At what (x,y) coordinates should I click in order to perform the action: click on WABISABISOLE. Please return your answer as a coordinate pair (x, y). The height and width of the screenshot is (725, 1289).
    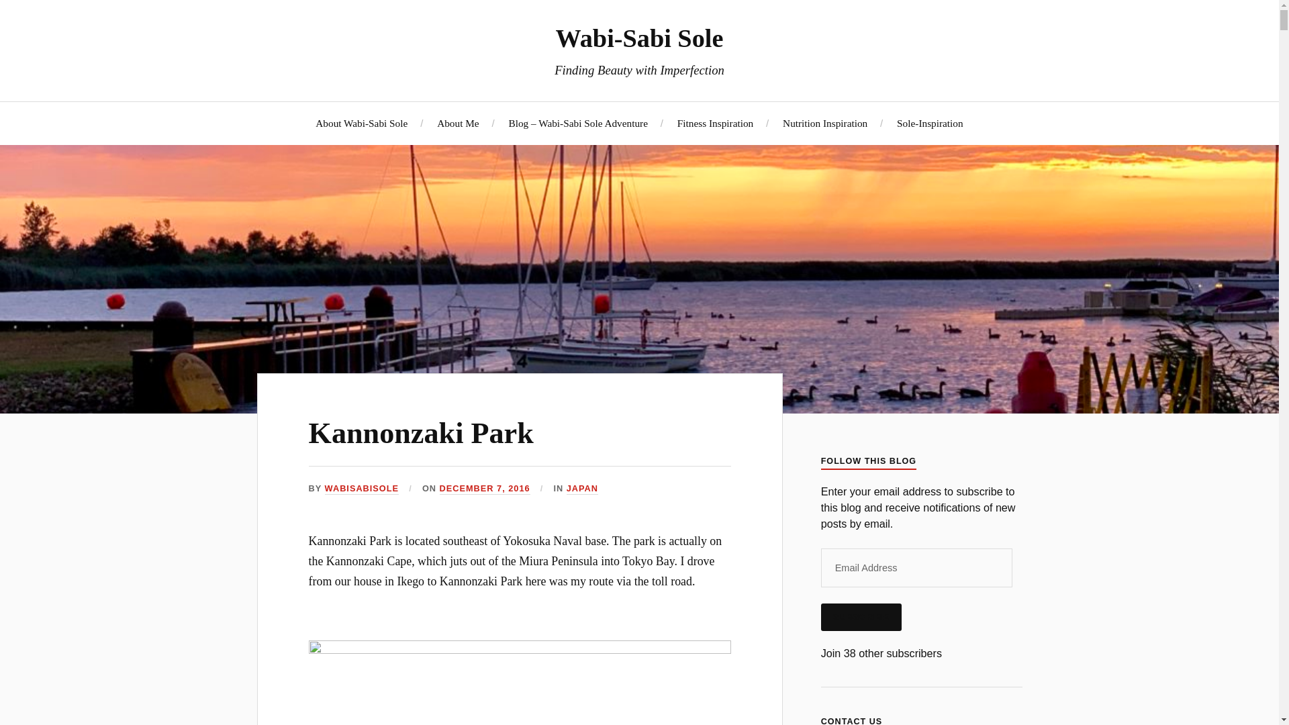
    Looking at the image, I should click on (361, 489).